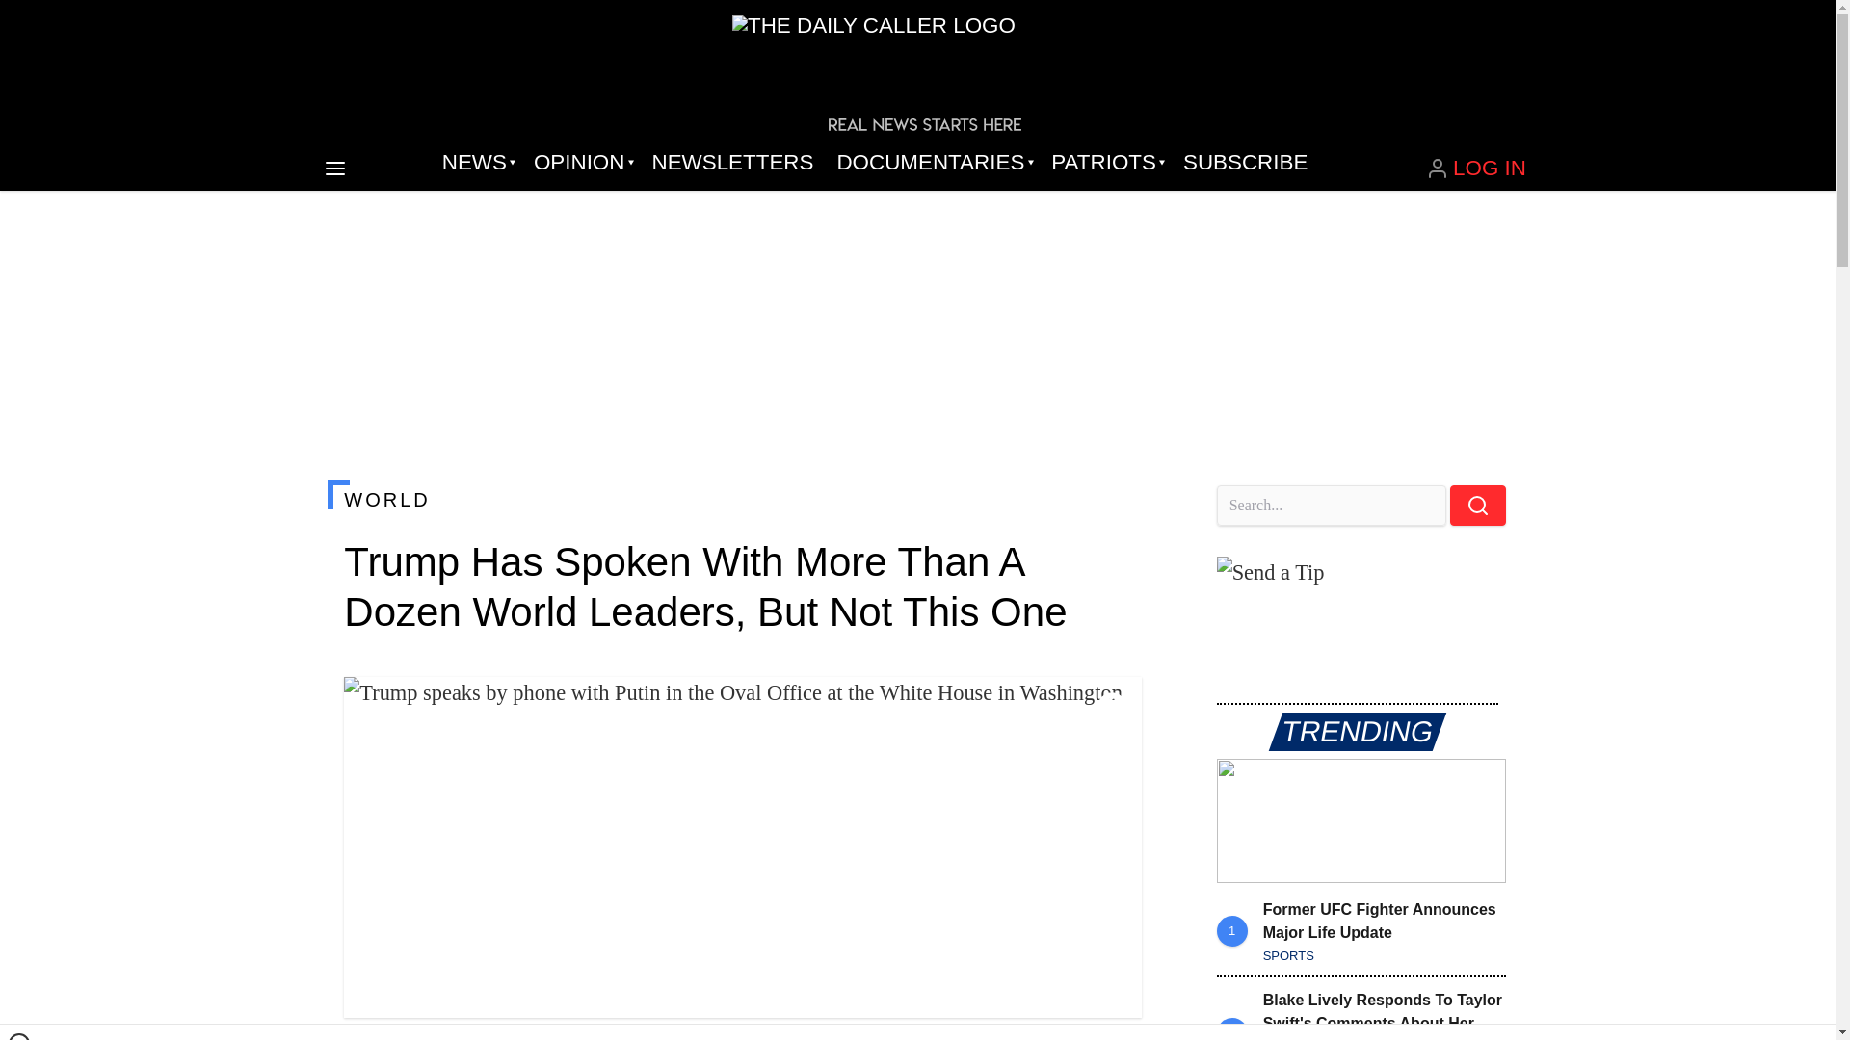  I want to click on WORLD, so click(742, 499).